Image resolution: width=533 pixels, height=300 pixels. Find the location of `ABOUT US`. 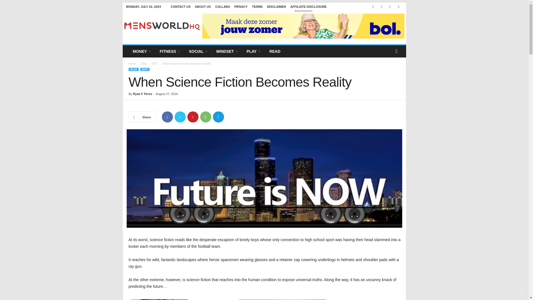

ABOUT US is located at coordinates (203, 7).